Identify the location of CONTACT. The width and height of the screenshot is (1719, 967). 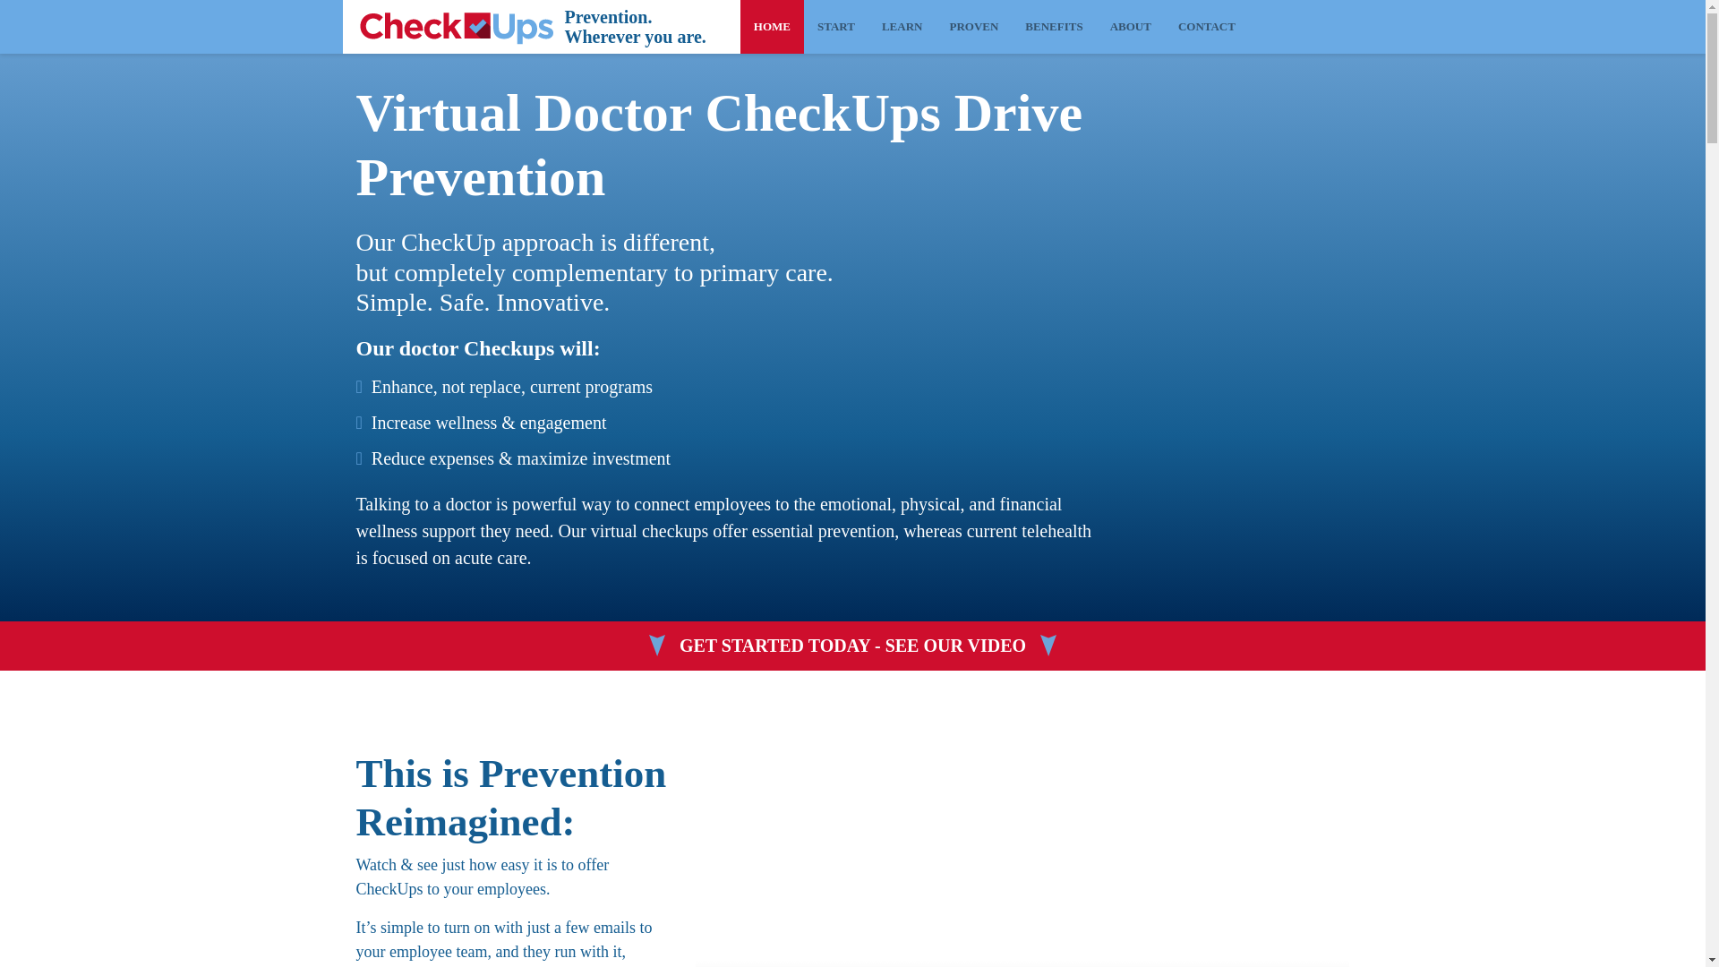
(1207, 27).